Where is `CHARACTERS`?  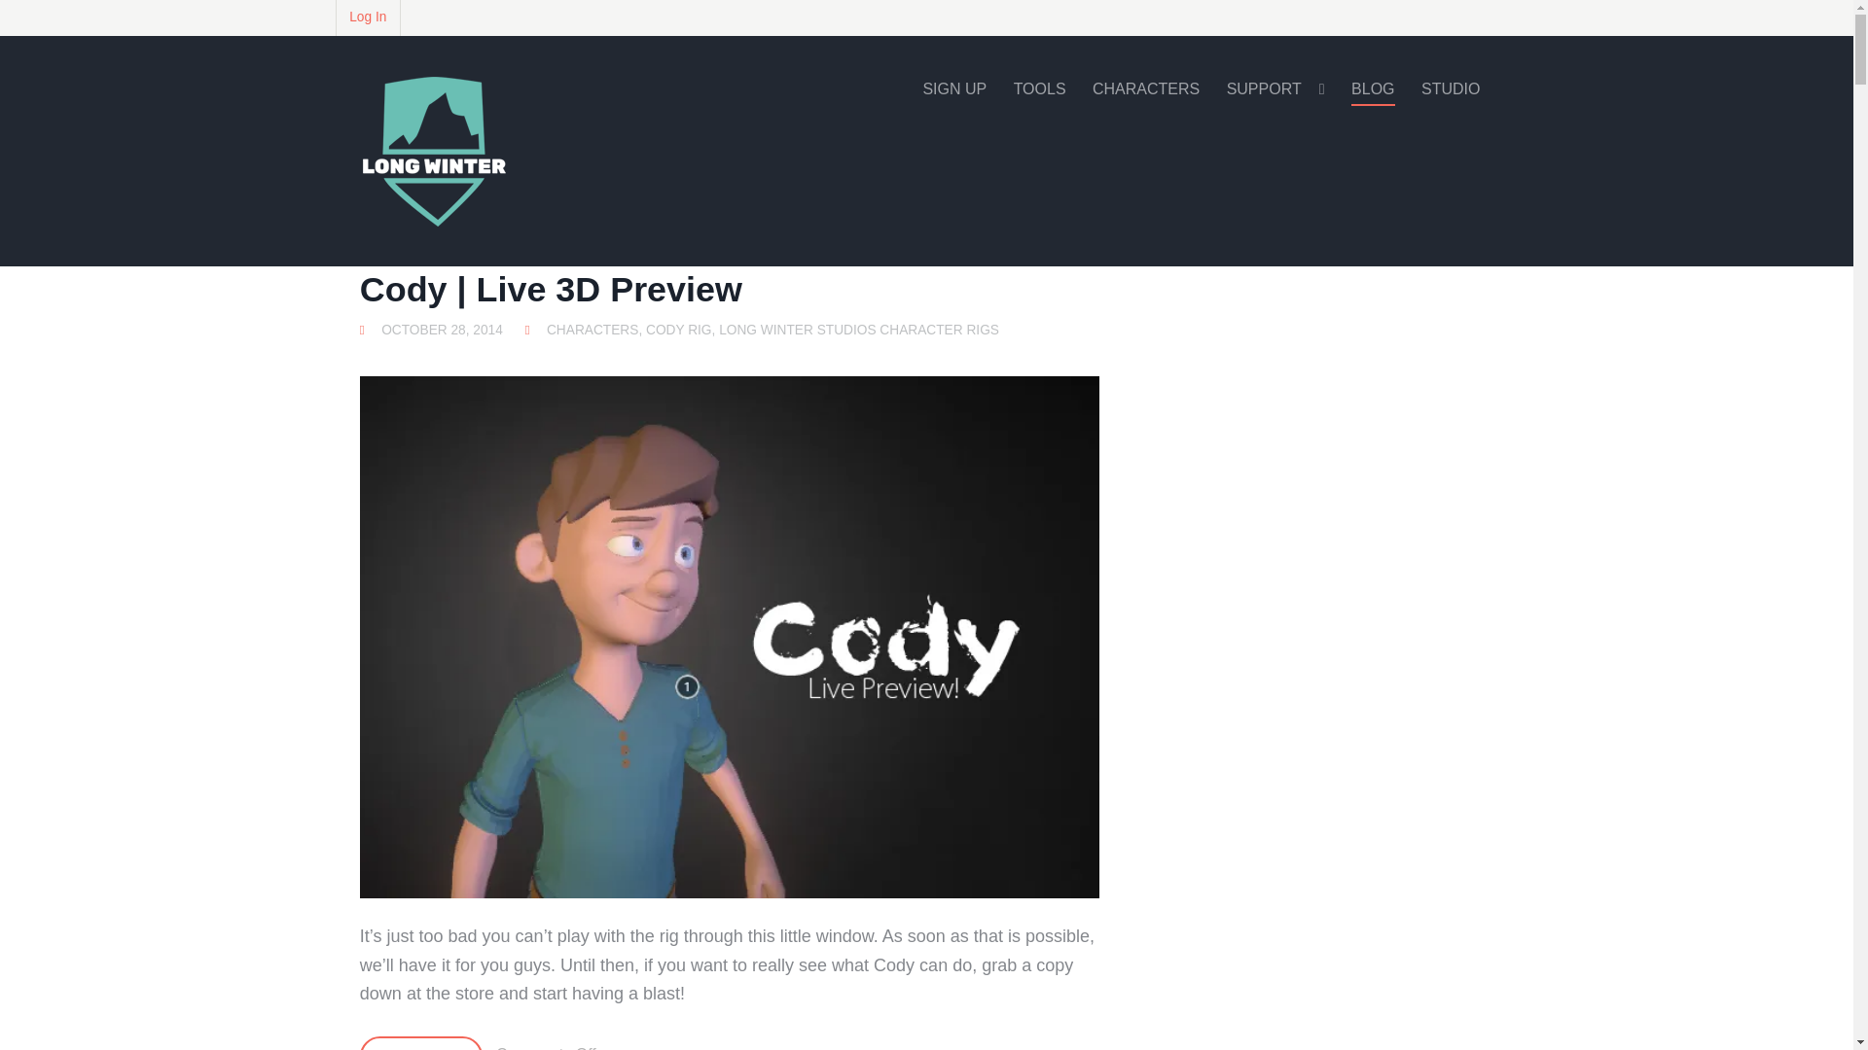 CHARACTERS is located at coordinates (1146, 89).